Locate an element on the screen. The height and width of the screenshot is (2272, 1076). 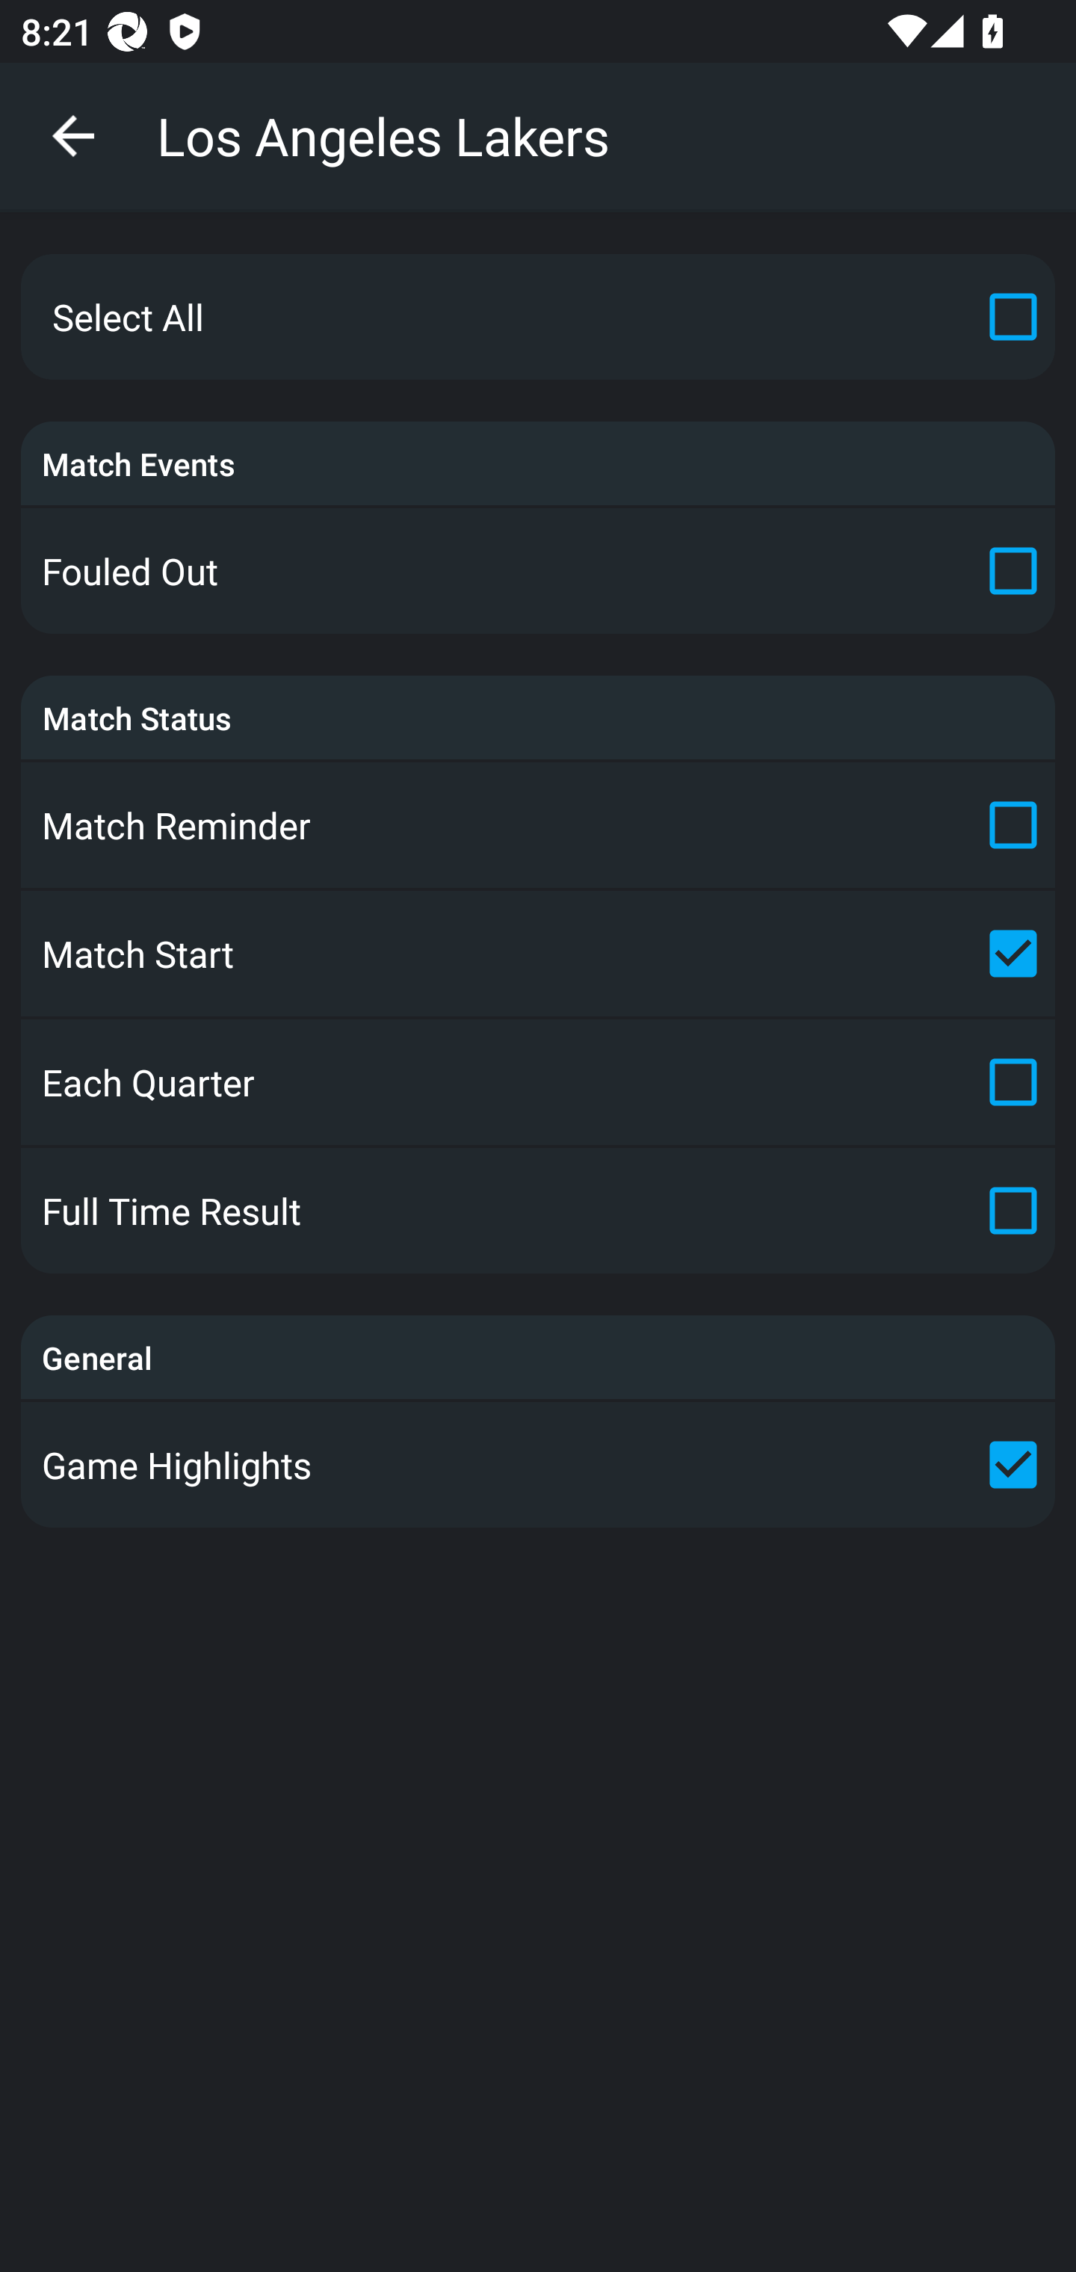
Match Start is located at coordinates (538, 952).